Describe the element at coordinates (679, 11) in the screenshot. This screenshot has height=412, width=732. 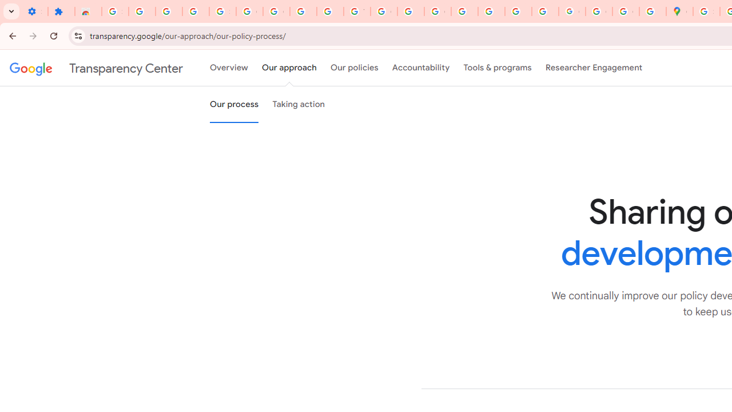
I see `Google Maps` at that location.